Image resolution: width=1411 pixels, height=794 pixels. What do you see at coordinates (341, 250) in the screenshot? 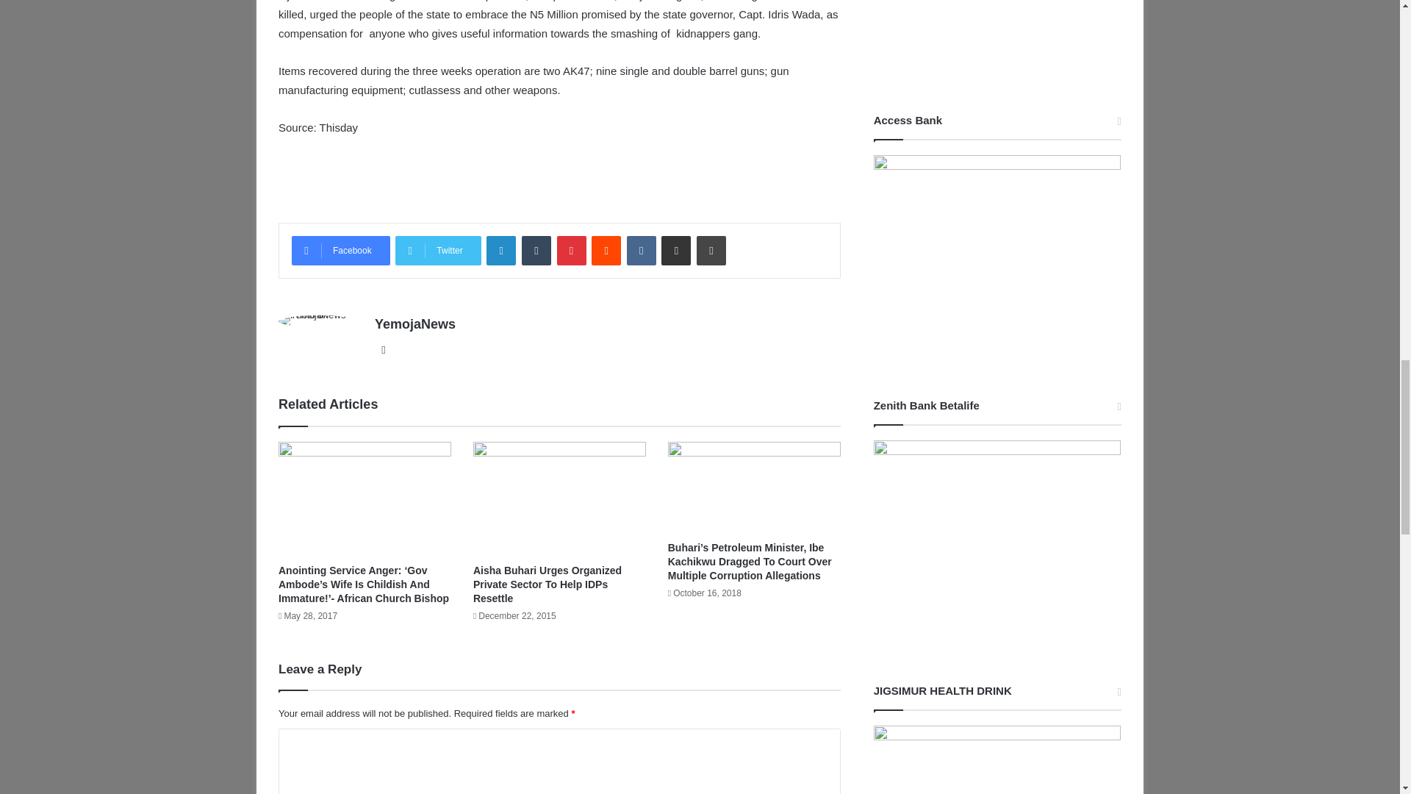
I see `Facebook` at bounding box center [341, 250].